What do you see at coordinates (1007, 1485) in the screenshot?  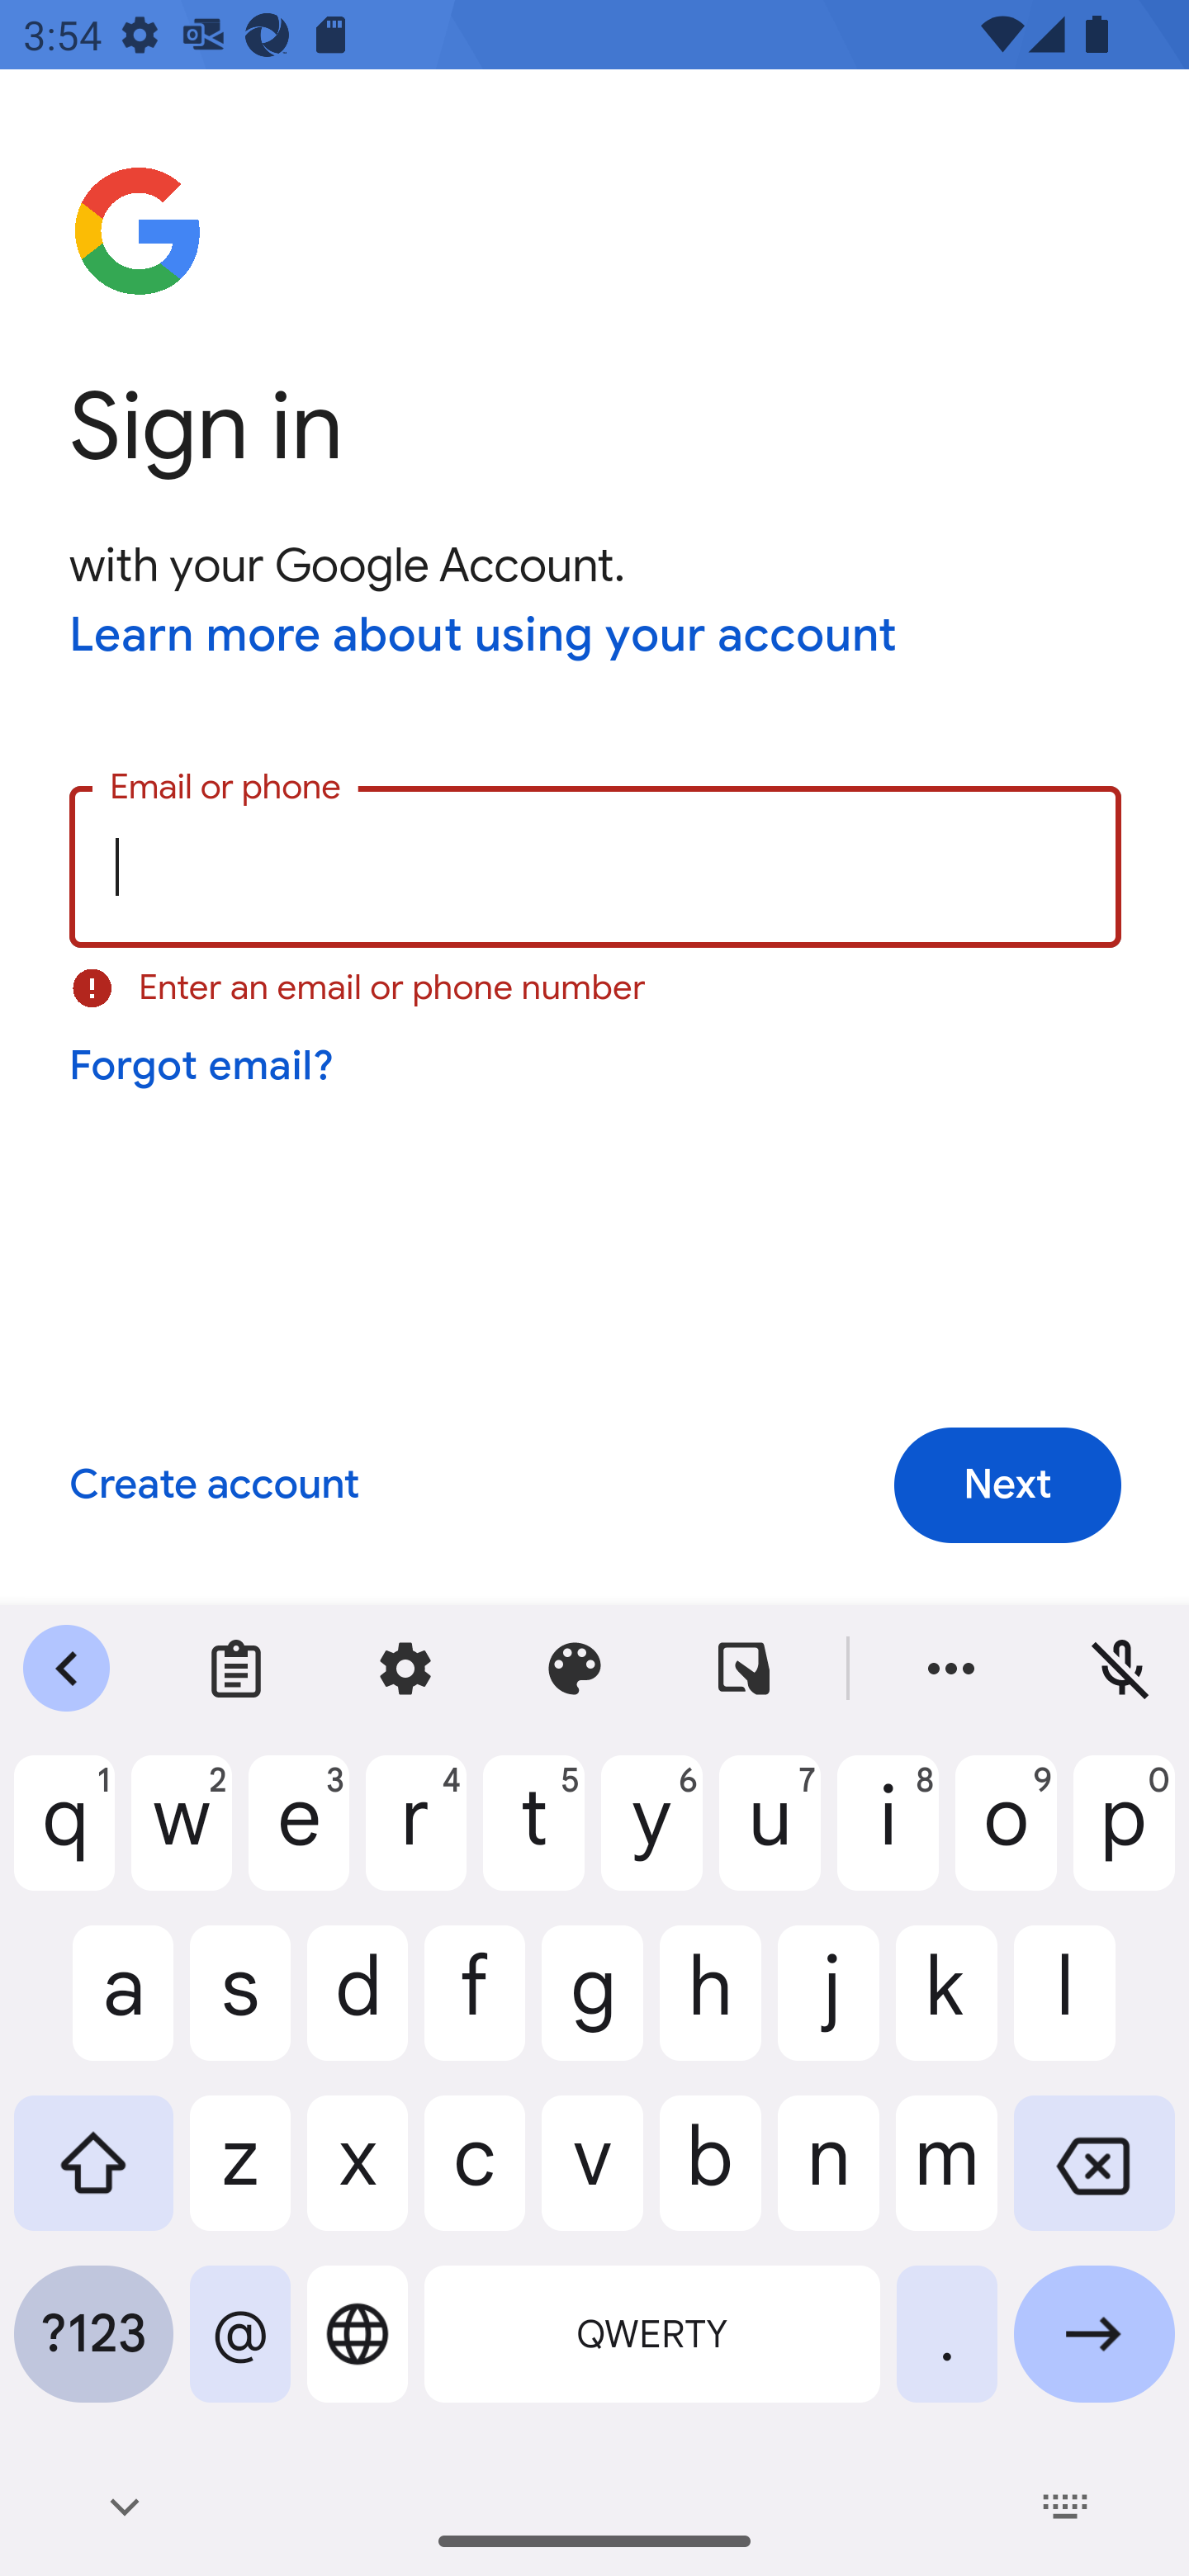 I see `Next` at bounding box center [1007, 1485].